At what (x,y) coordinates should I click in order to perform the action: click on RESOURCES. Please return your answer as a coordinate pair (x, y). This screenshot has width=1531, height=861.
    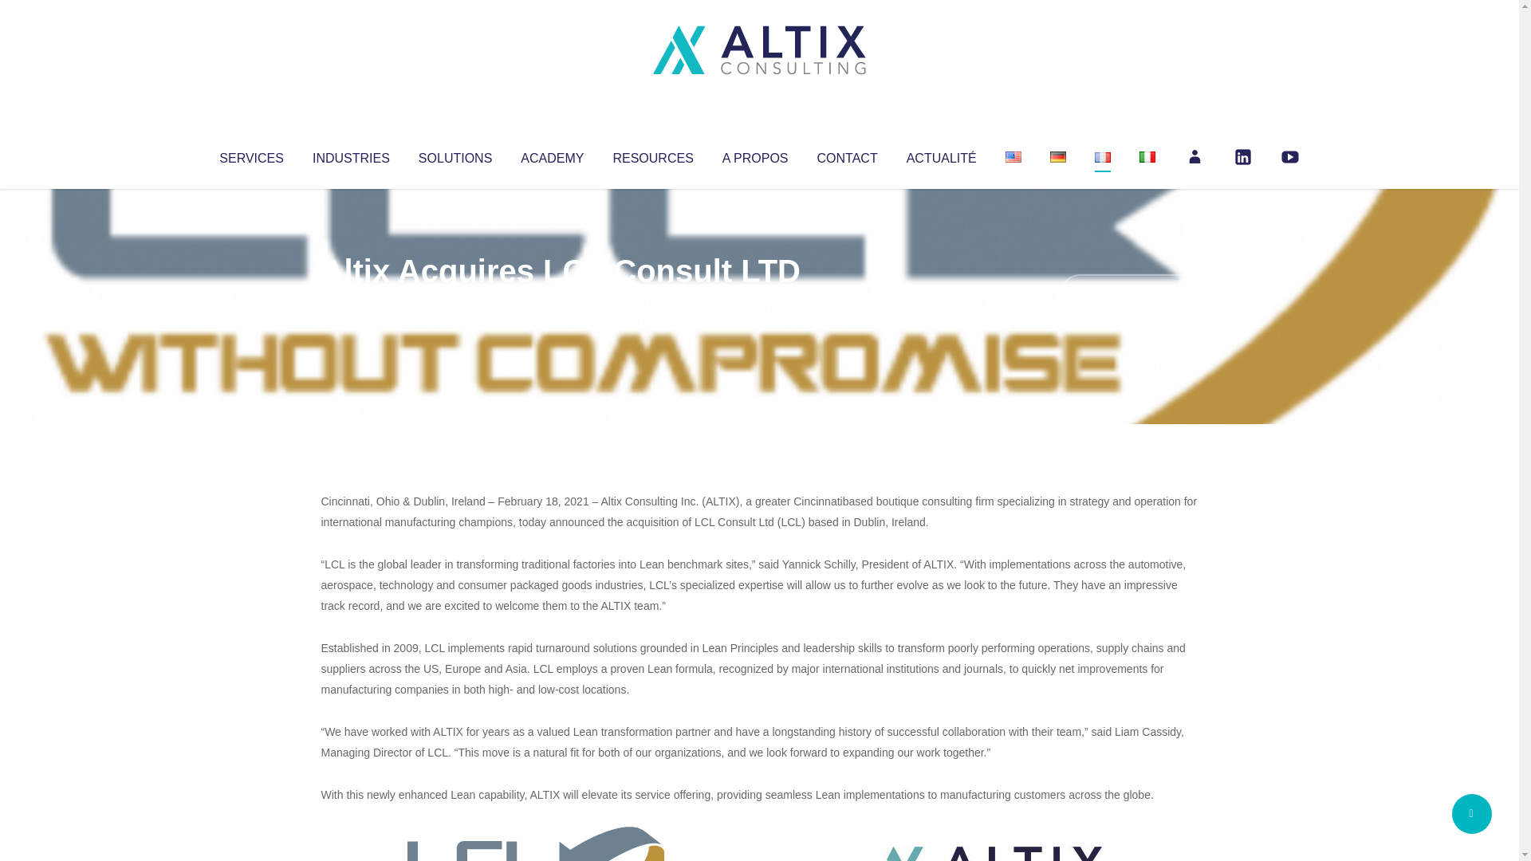
    Looking at the image, I should click on (652, 155).